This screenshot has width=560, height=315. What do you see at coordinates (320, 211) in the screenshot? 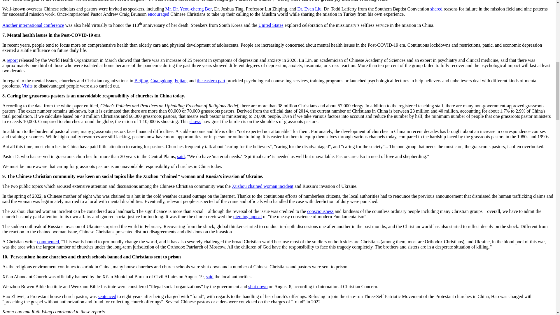
I see `consciousness` at bounding box center [320, 211].